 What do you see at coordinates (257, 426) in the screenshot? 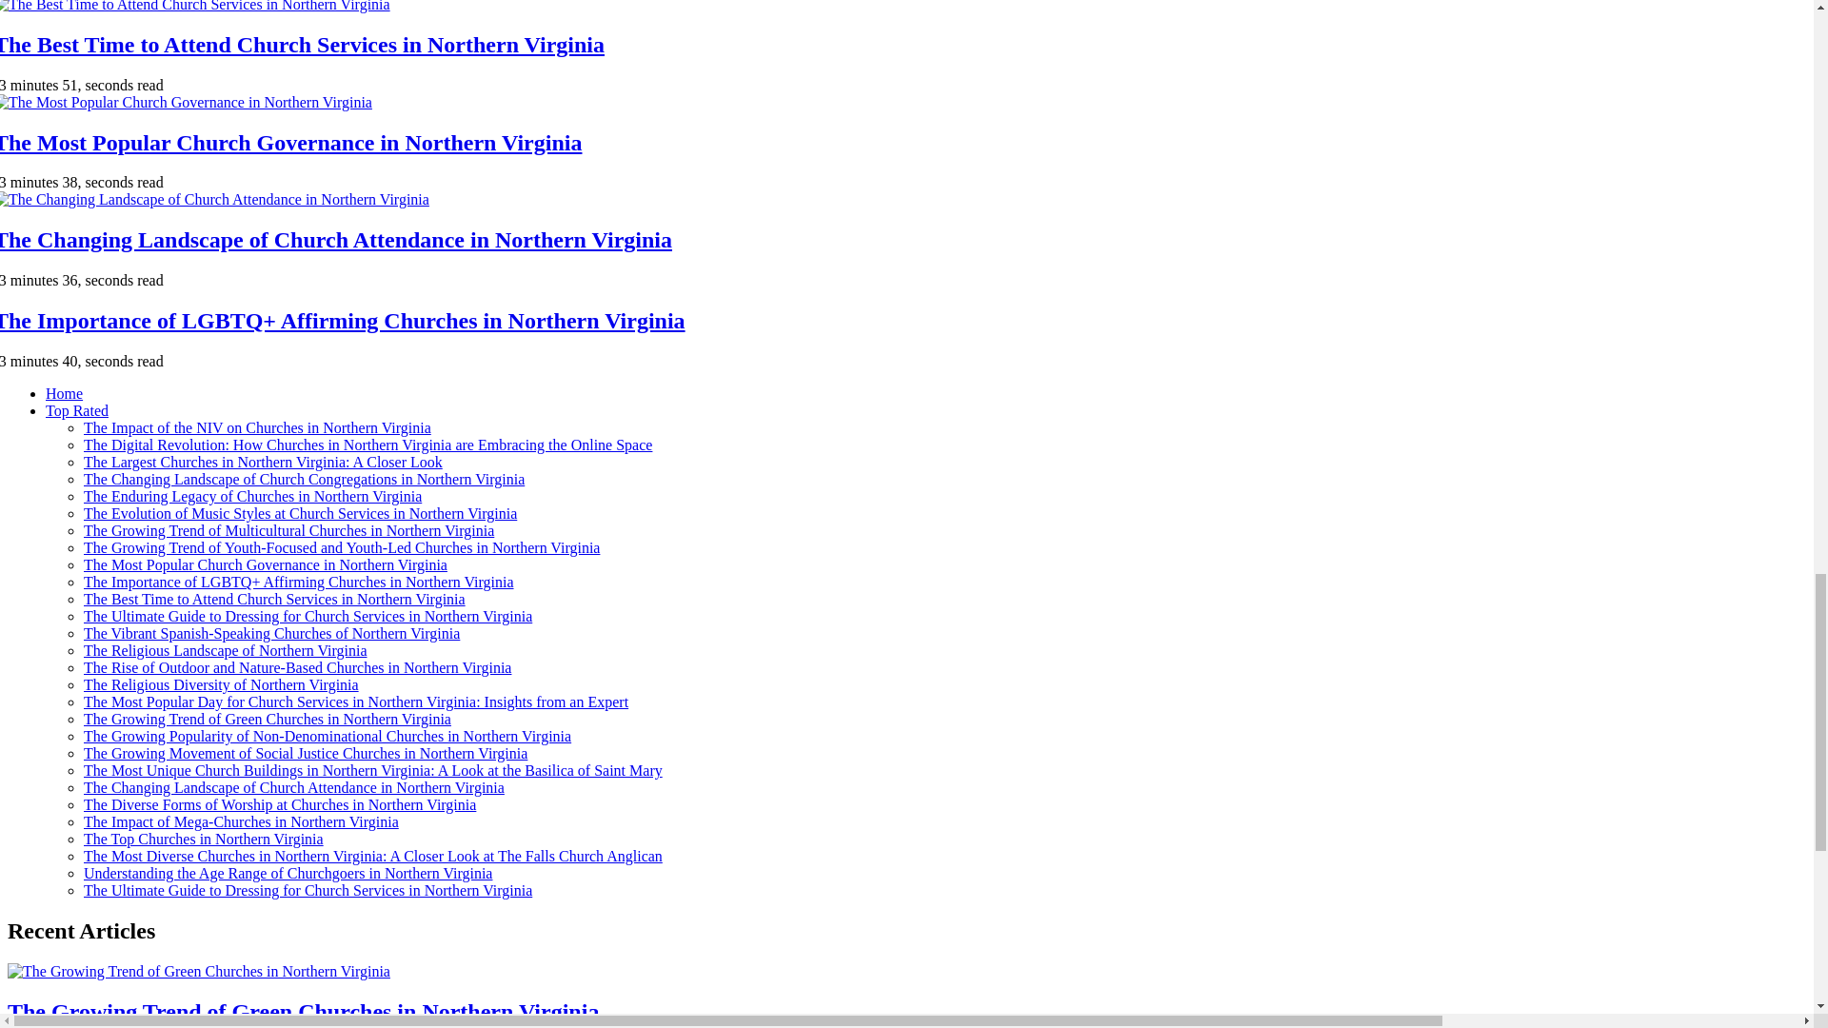
I see `The Impact of the NIV on Churches in Northern Virginia` at bounding box center [257, 426].